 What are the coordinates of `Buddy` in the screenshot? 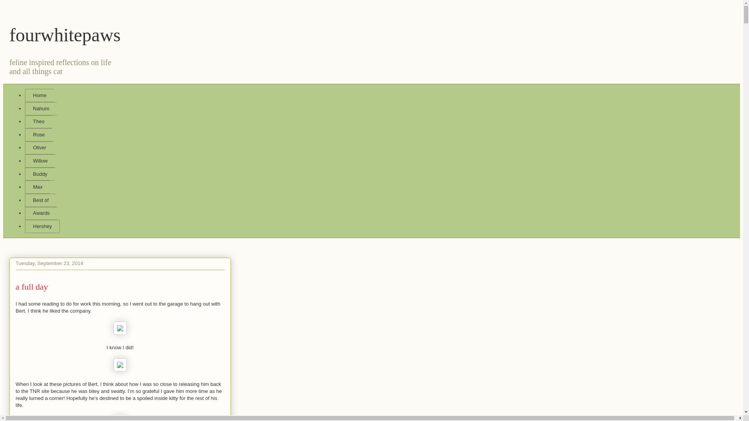 It's located at (40, 174).